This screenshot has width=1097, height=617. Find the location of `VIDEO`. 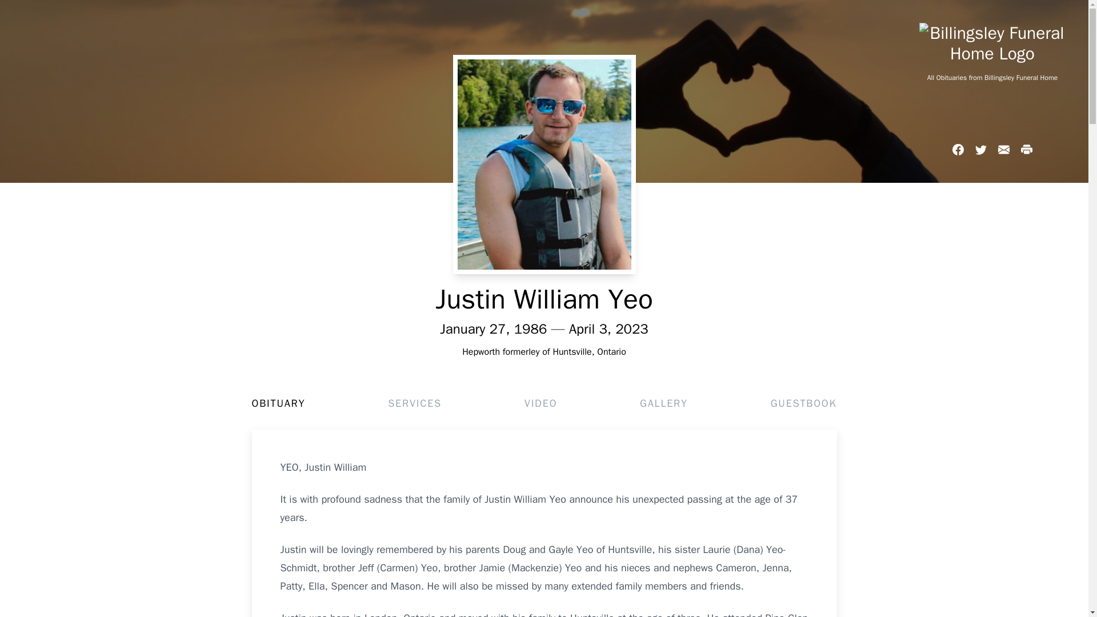

VIDEO is located at coordinates (541, 403).